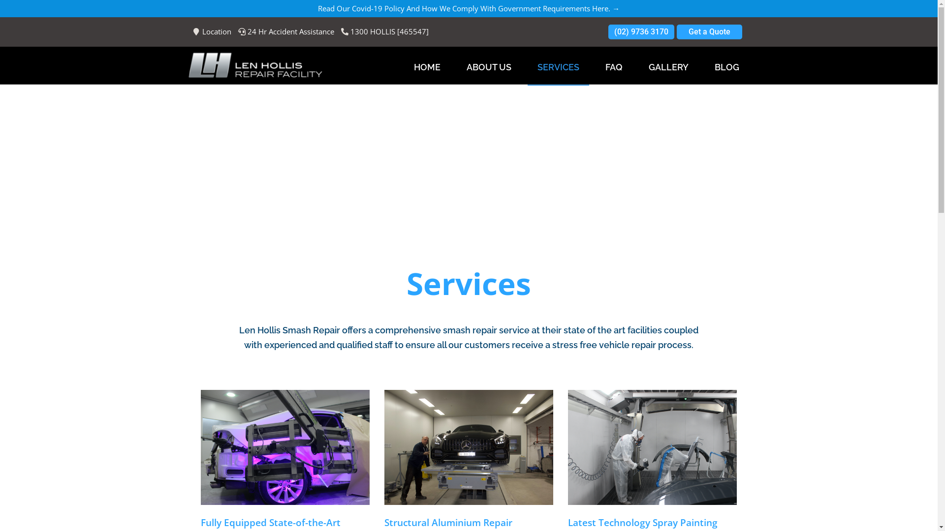  What do you see at coordinates (489, 67) in the screenshot?
I see `ABOUT US` at bounding box center [489, 67].